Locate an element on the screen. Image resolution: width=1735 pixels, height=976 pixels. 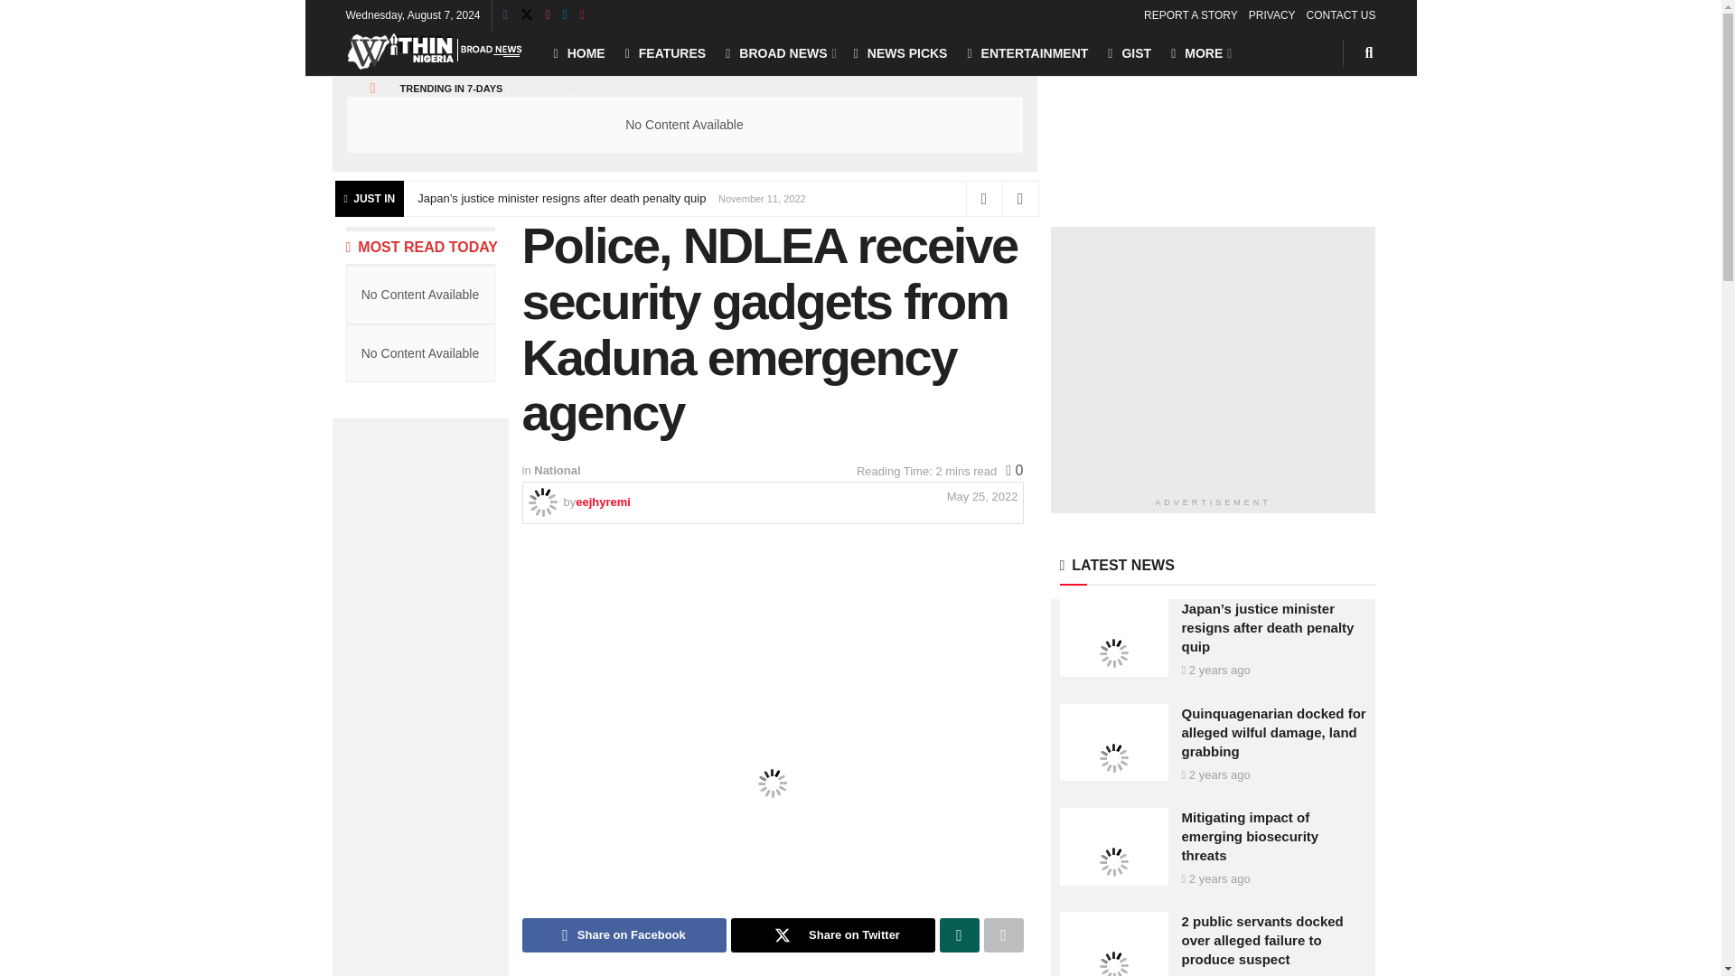
NEWS PICKS is located at coordinates (900, 52).